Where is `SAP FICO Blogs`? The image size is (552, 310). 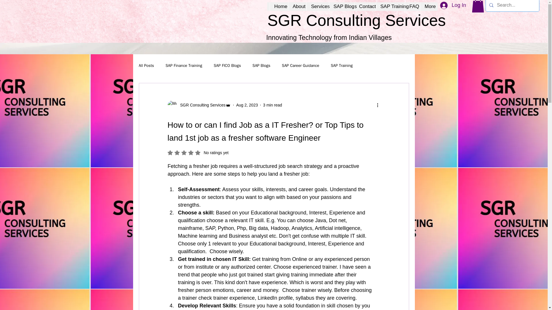 SAP FICO Blogs is located at coordinates (453, 6).